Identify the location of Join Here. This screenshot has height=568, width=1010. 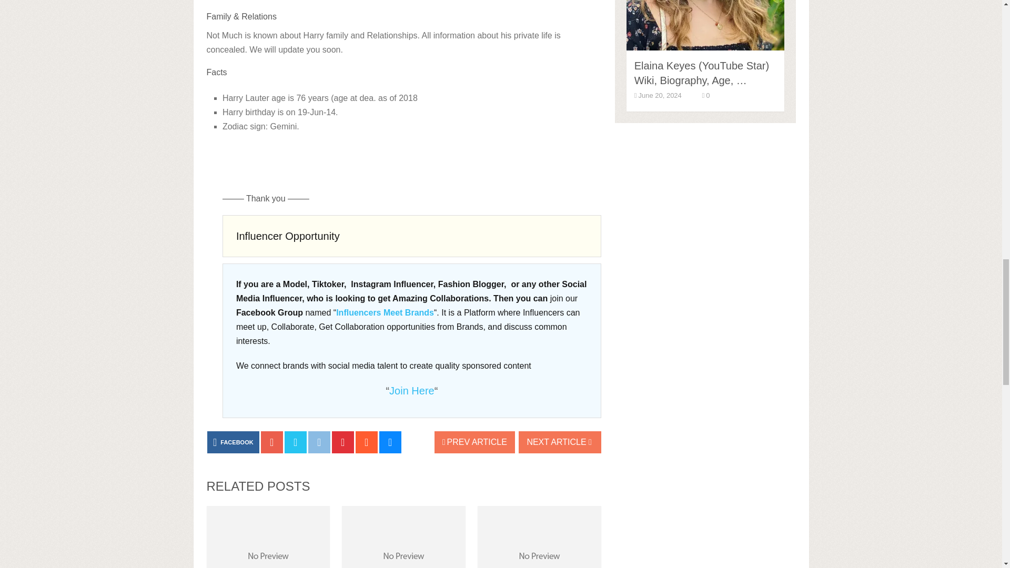
(411, 390).